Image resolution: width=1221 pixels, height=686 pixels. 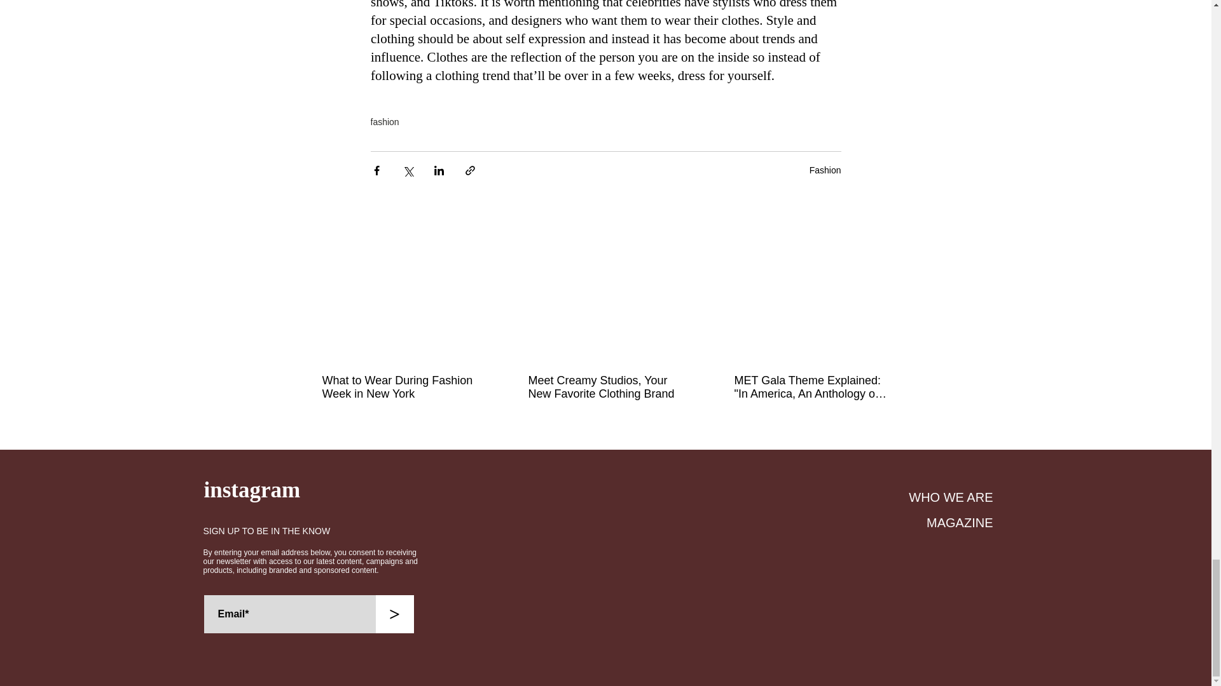 I want to click on Fashion, so click(x=825, y=170).